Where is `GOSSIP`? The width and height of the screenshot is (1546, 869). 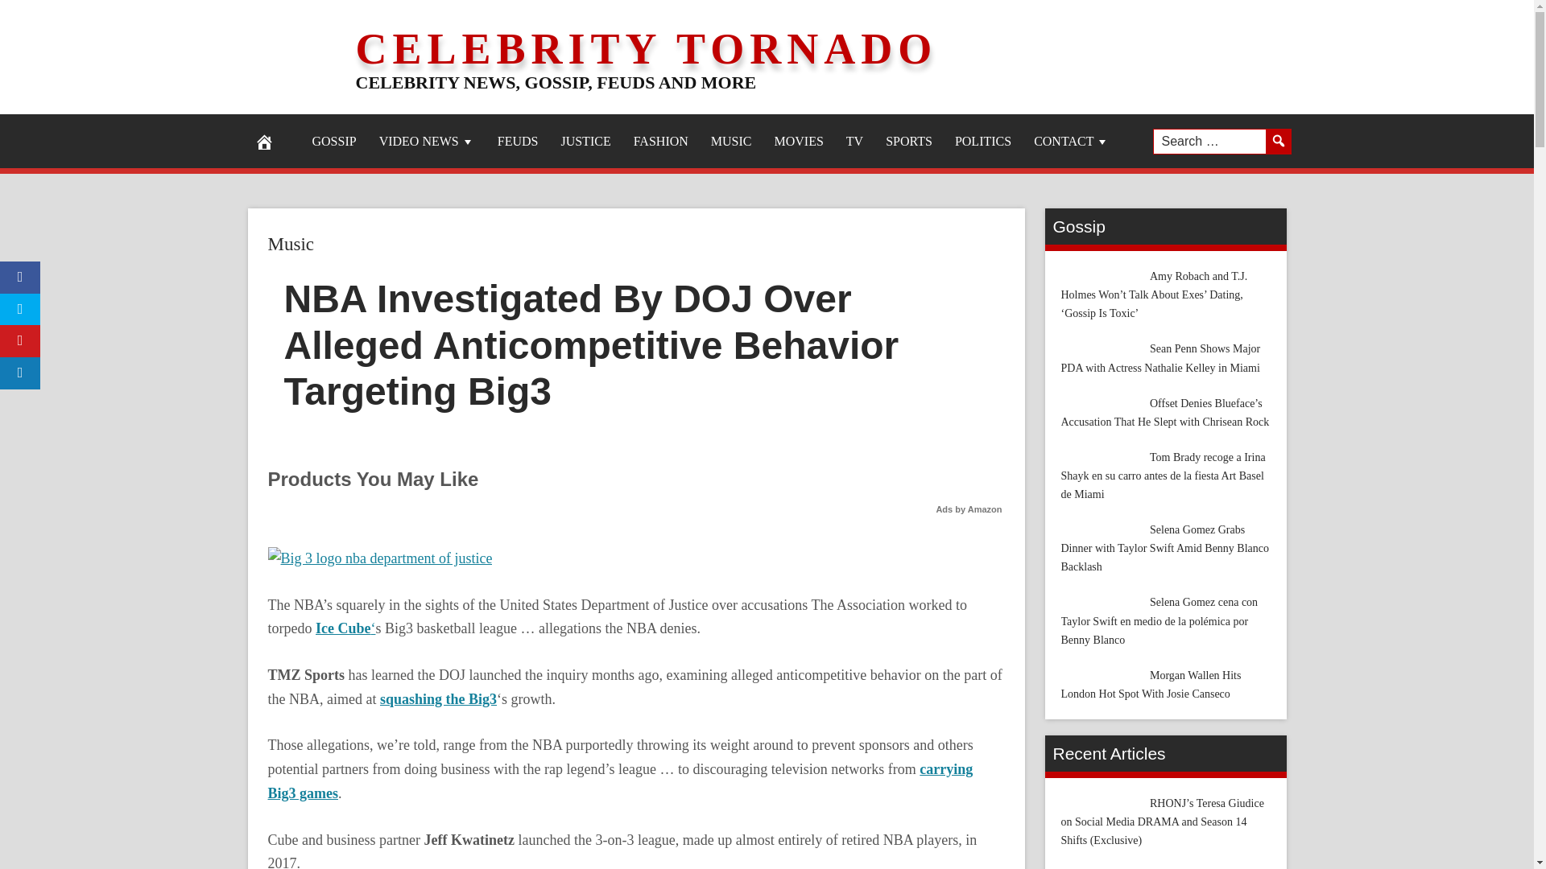 GOSSIP is located at coordinates (334, 141).